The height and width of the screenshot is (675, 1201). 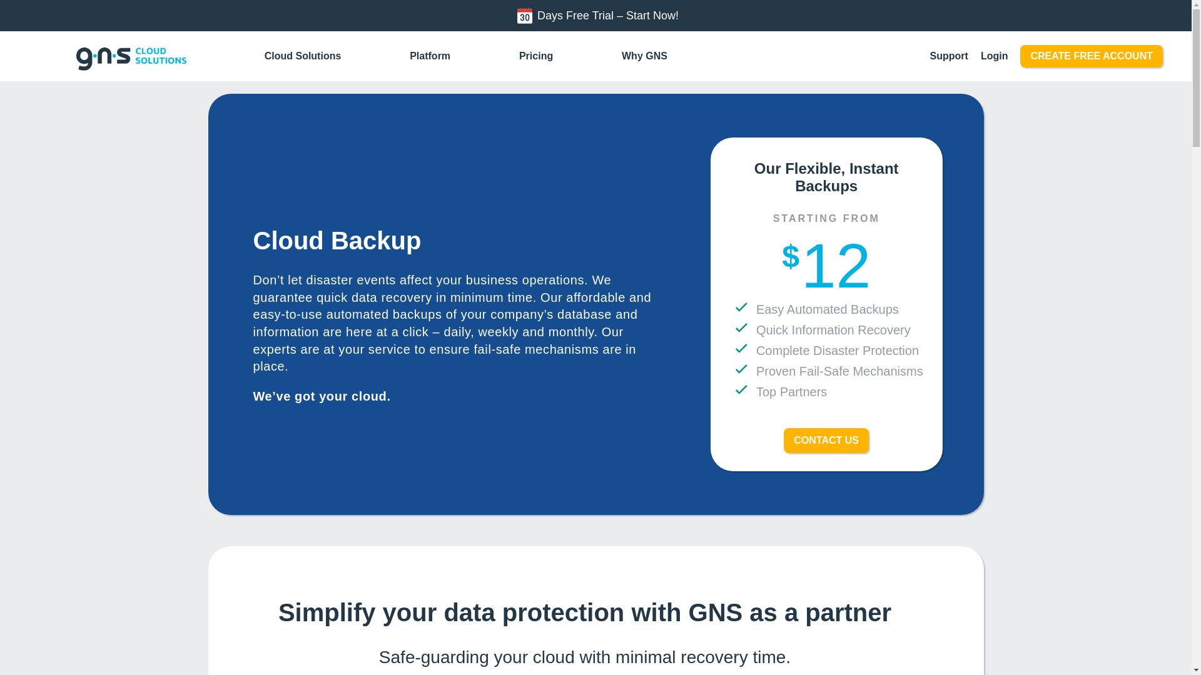 I want to click on Login, so click(x=995, y=56).